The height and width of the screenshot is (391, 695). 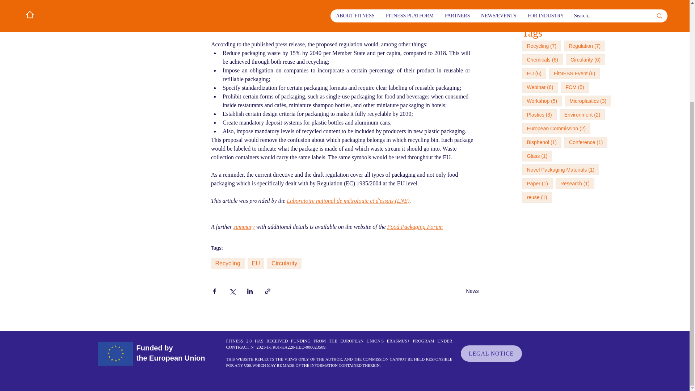 What do you see at coordinates (415, 227) in the screenshot?
I see `Food Packaging Forum` at bounding box center [415, 227].